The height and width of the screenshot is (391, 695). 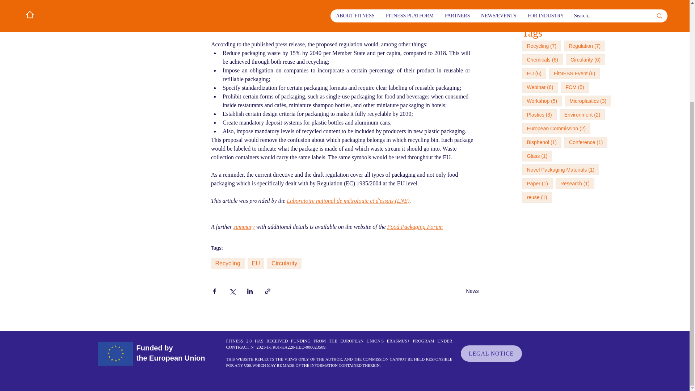 What do you see at coordinates (415, 227) in the screenshot?
I see `Food Packaging Forum` at bounding box center [415, 227].